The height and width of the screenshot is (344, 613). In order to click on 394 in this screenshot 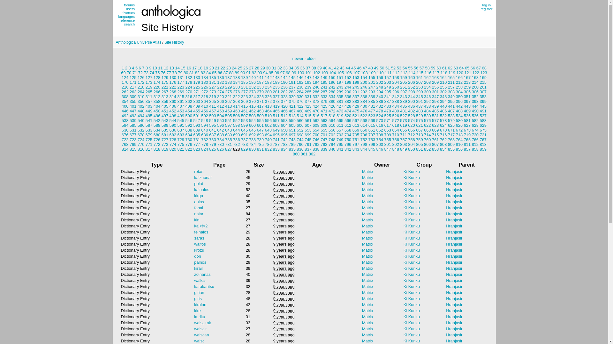, I will do `click(443, 101)`.